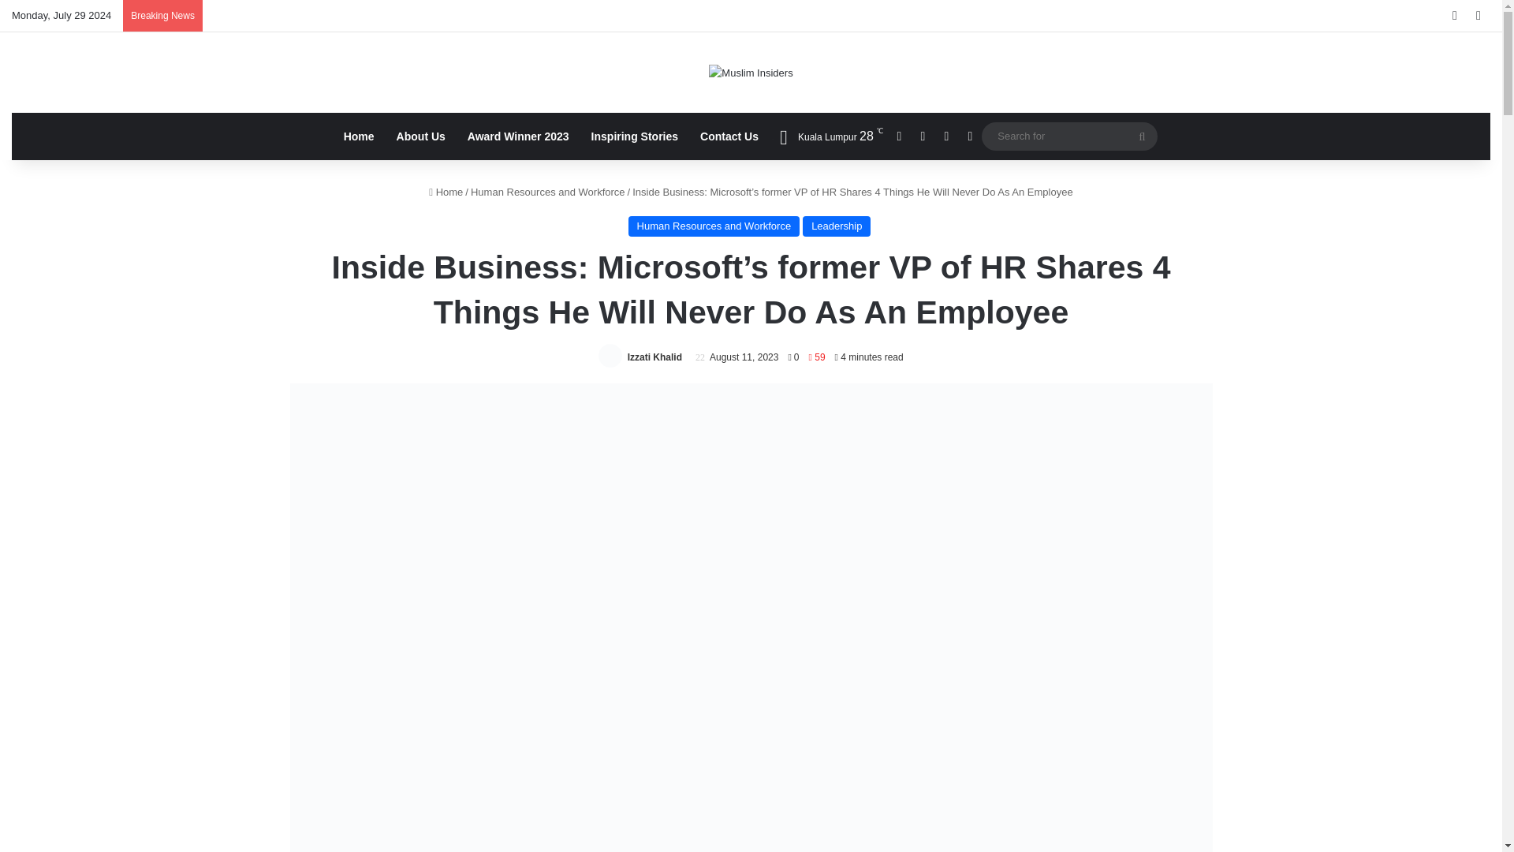 The height and width of the screenshot is (852, 1514). Describe the element at coordinates (750, 73) in the screenshot. I see `Muslim Insiders` at that location.